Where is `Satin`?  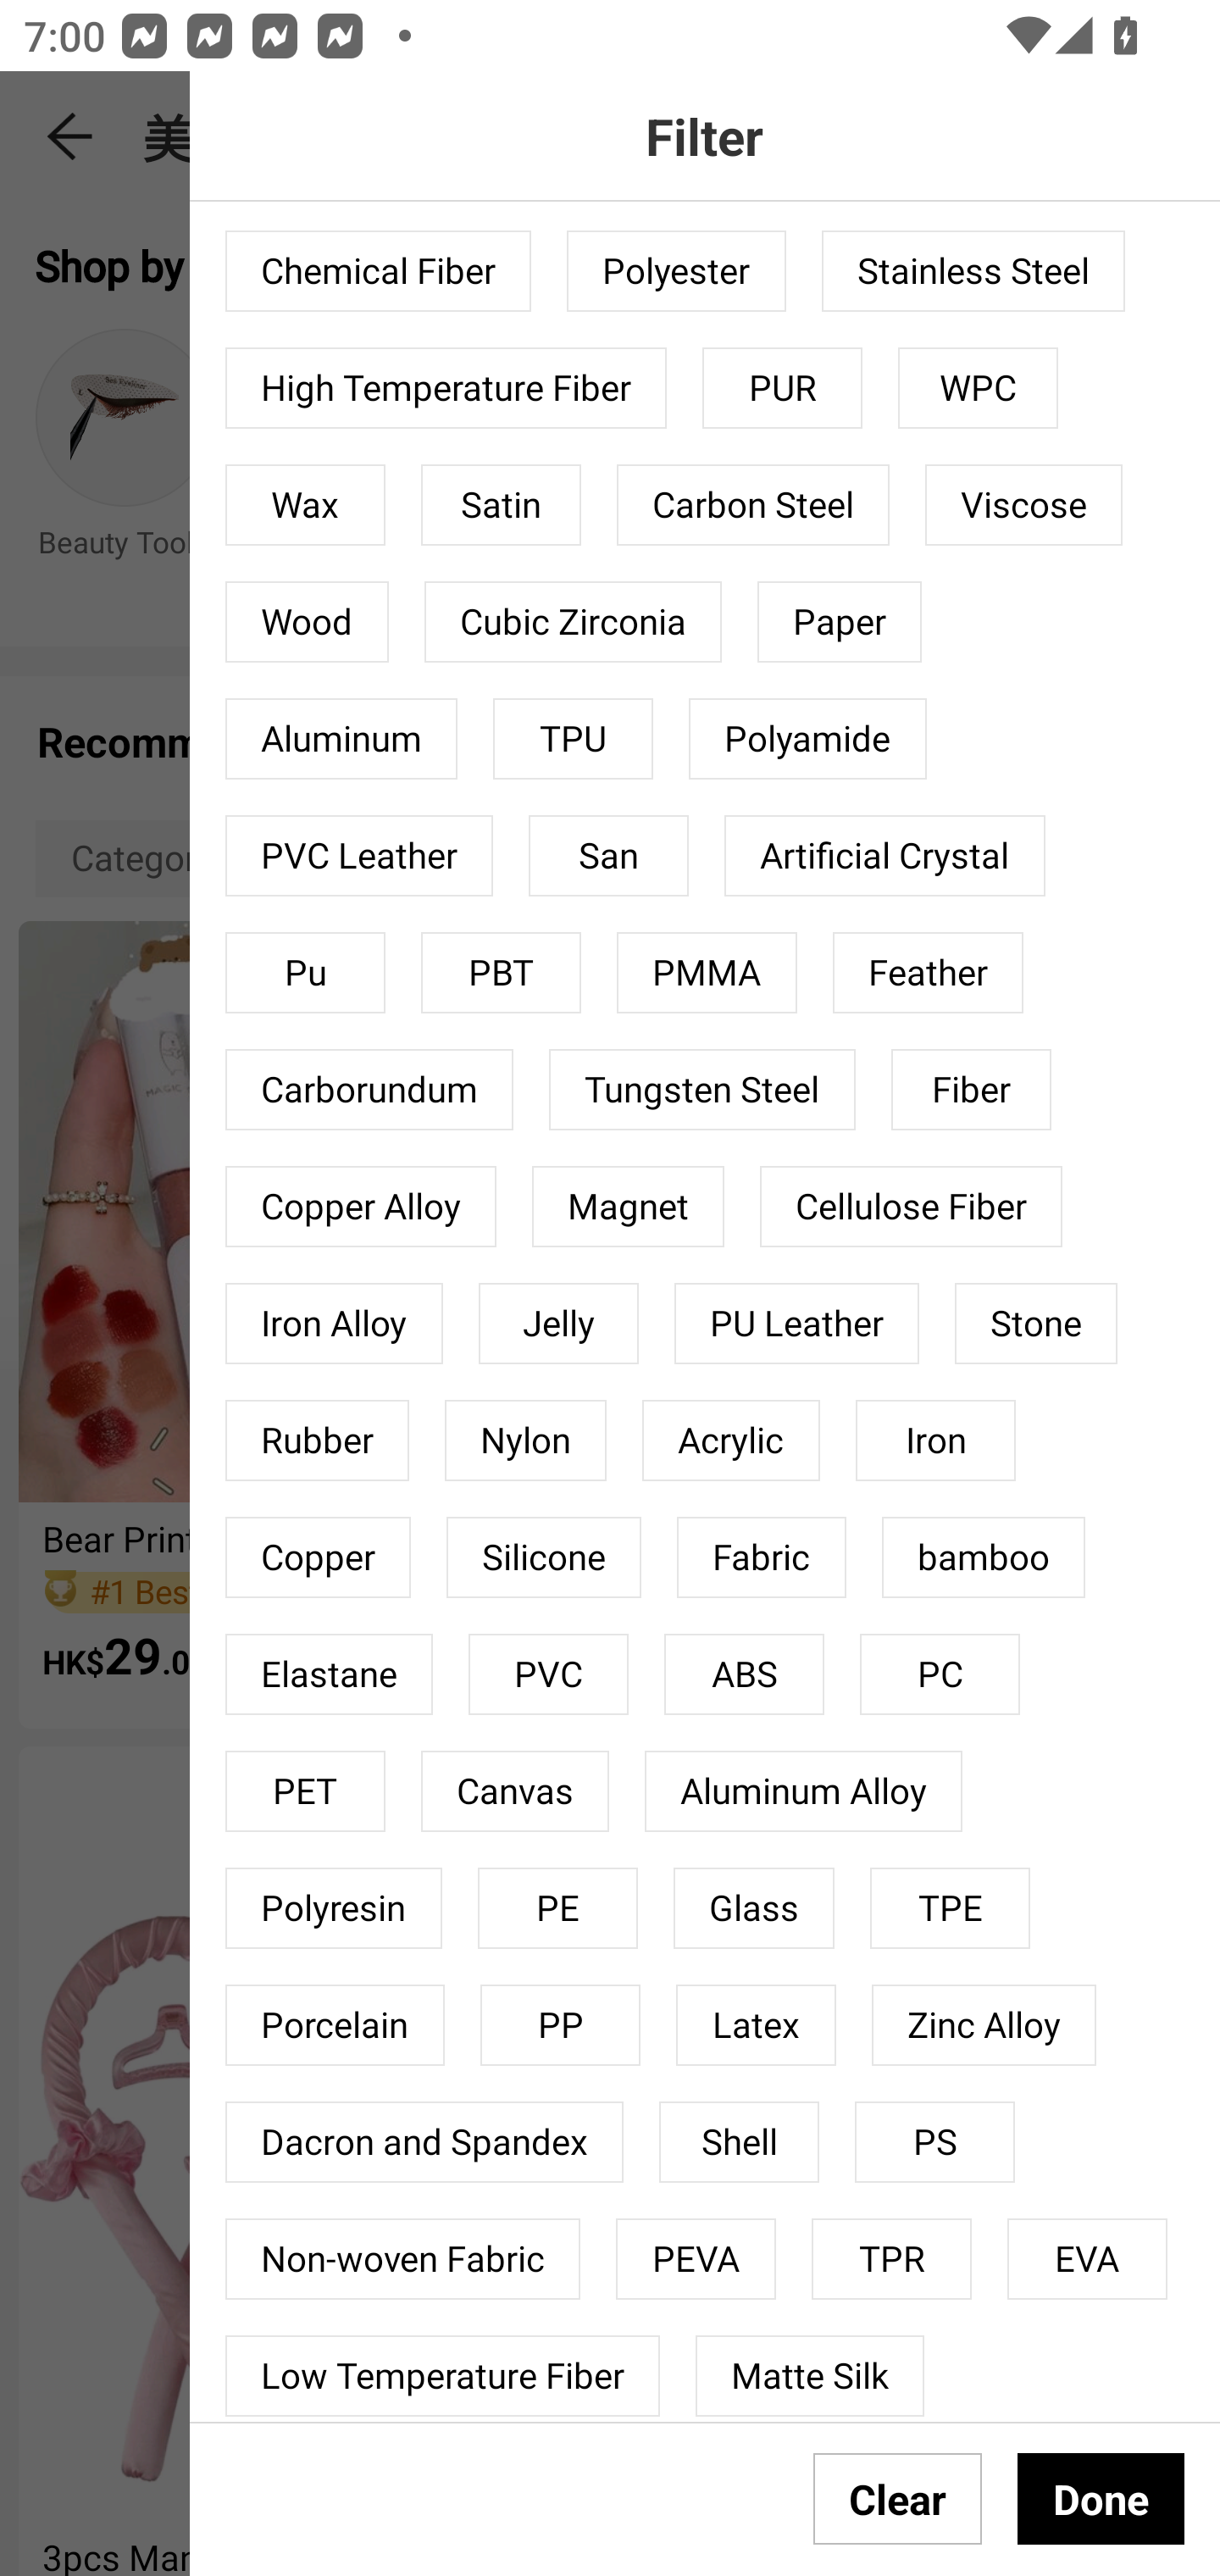
Satin is located at coordinates (500, 505).